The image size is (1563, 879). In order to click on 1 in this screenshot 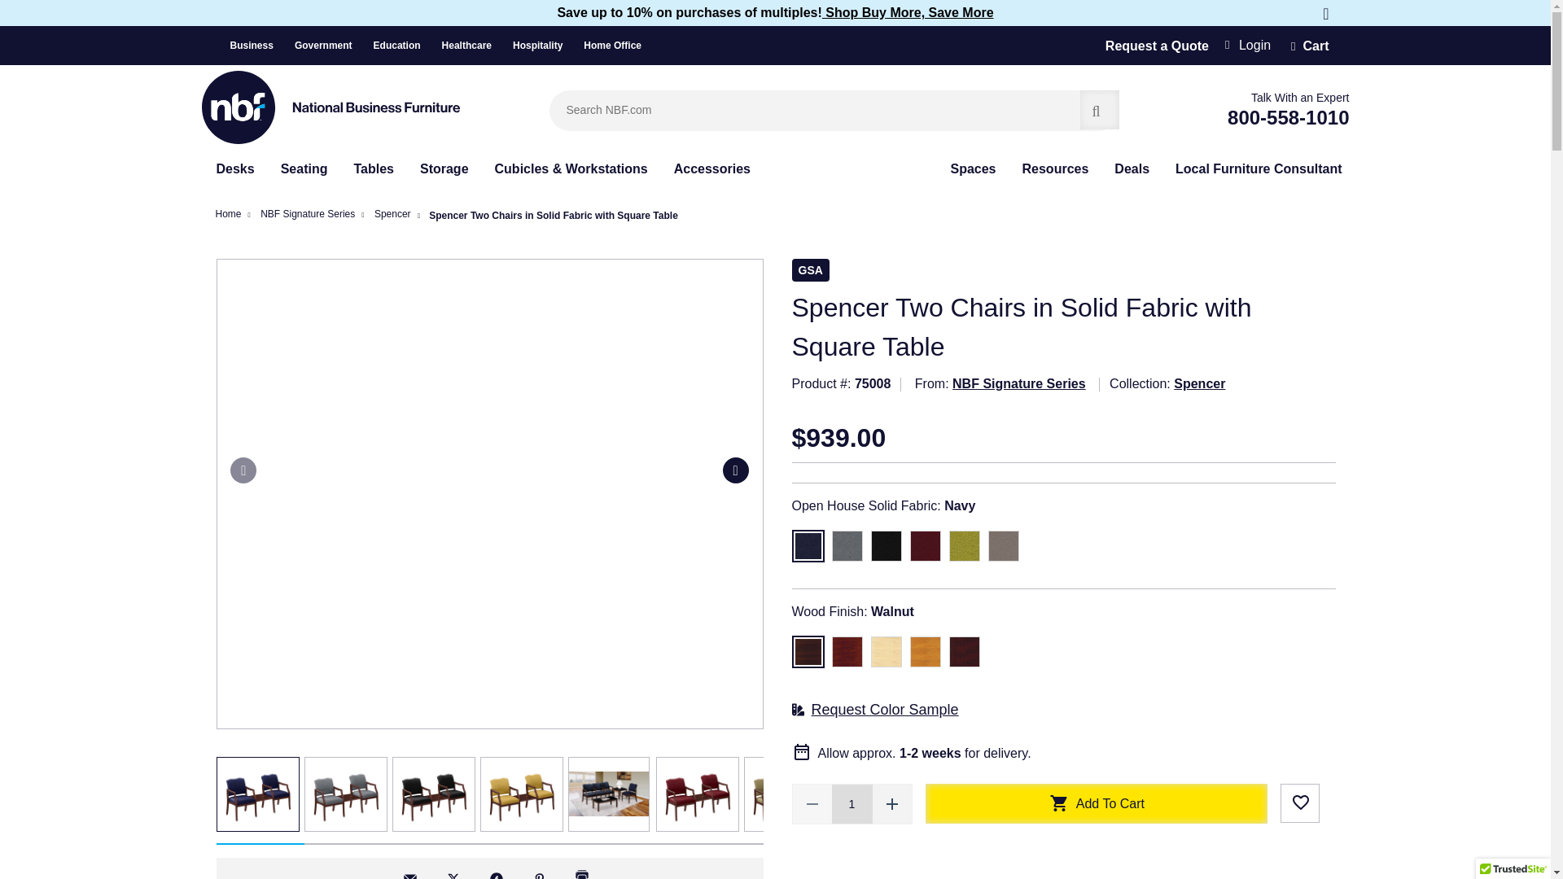, I will do `click(852, 804)`.